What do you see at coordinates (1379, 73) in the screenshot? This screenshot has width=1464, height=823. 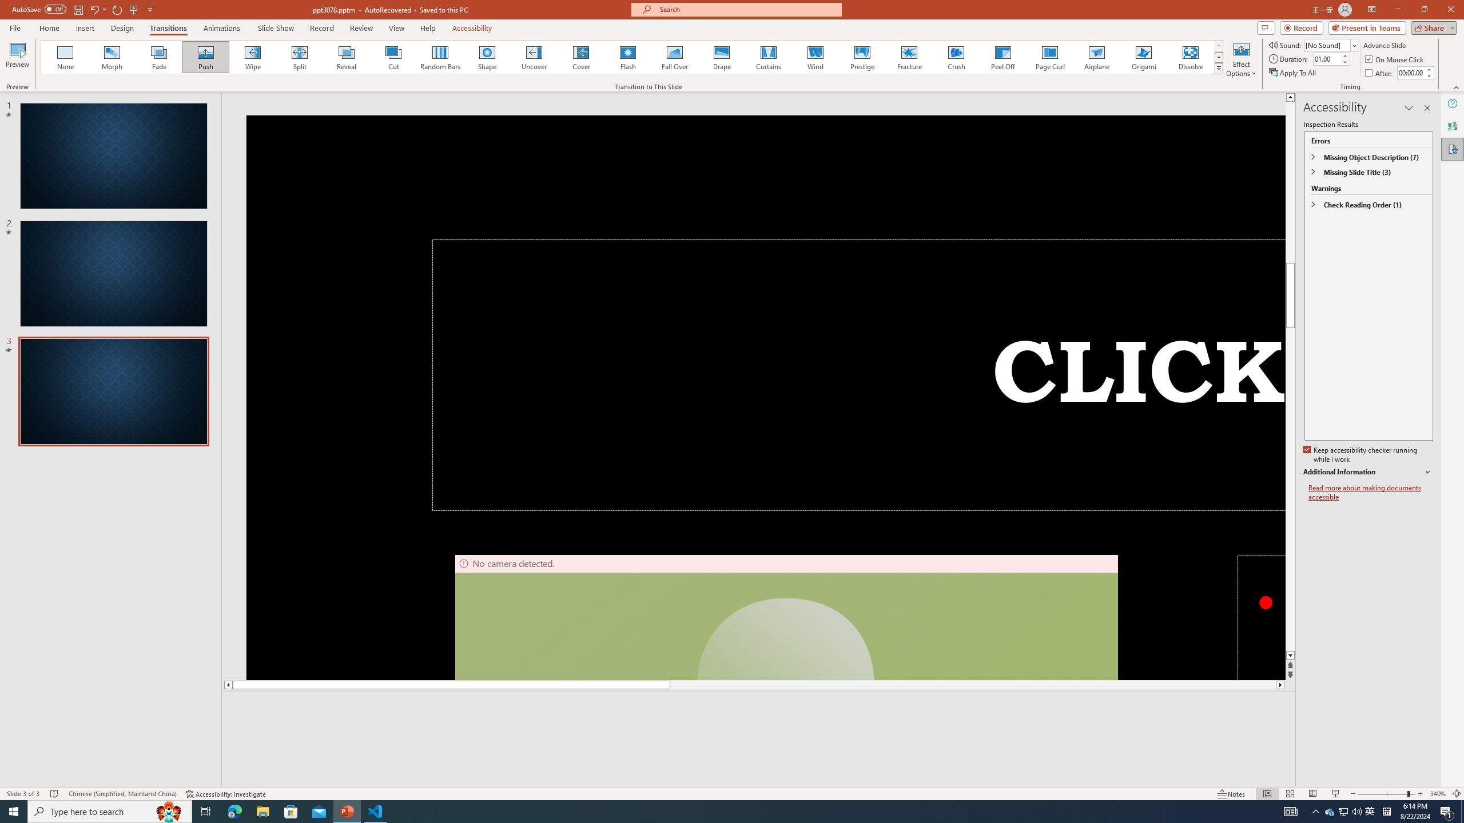 I see `After` at bounding box center [1379, 73].